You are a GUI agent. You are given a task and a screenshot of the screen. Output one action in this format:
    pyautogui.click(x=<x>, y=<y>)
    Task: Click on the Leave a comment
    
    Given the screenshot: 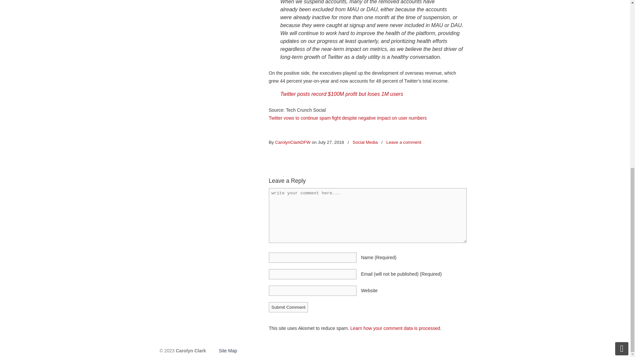 What is the action you would take?
    pyautogui.click(x=403, y=142)
    